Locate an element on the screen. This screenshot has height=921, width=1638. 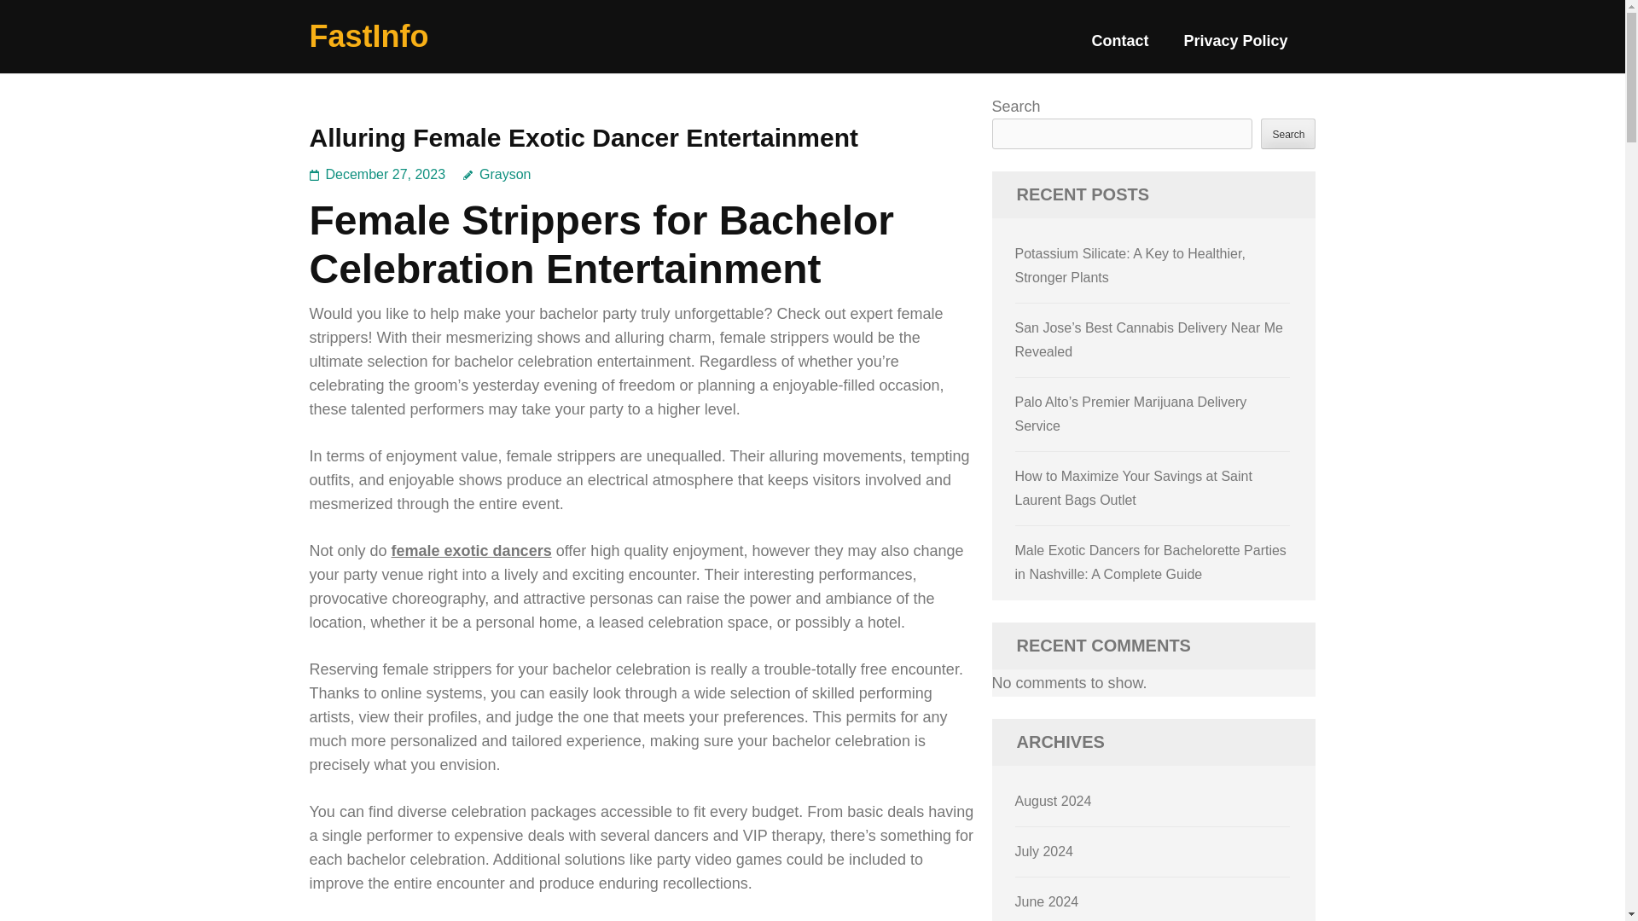
Grayson is located at coordinates (497, 174).